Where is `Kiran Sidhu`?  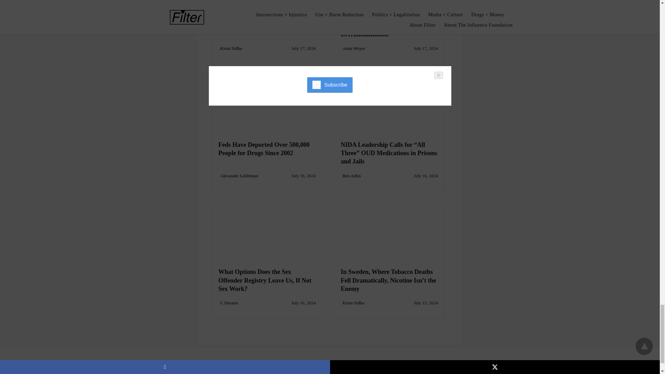 Kiran Sidhu is located at coordinates (231, 48).